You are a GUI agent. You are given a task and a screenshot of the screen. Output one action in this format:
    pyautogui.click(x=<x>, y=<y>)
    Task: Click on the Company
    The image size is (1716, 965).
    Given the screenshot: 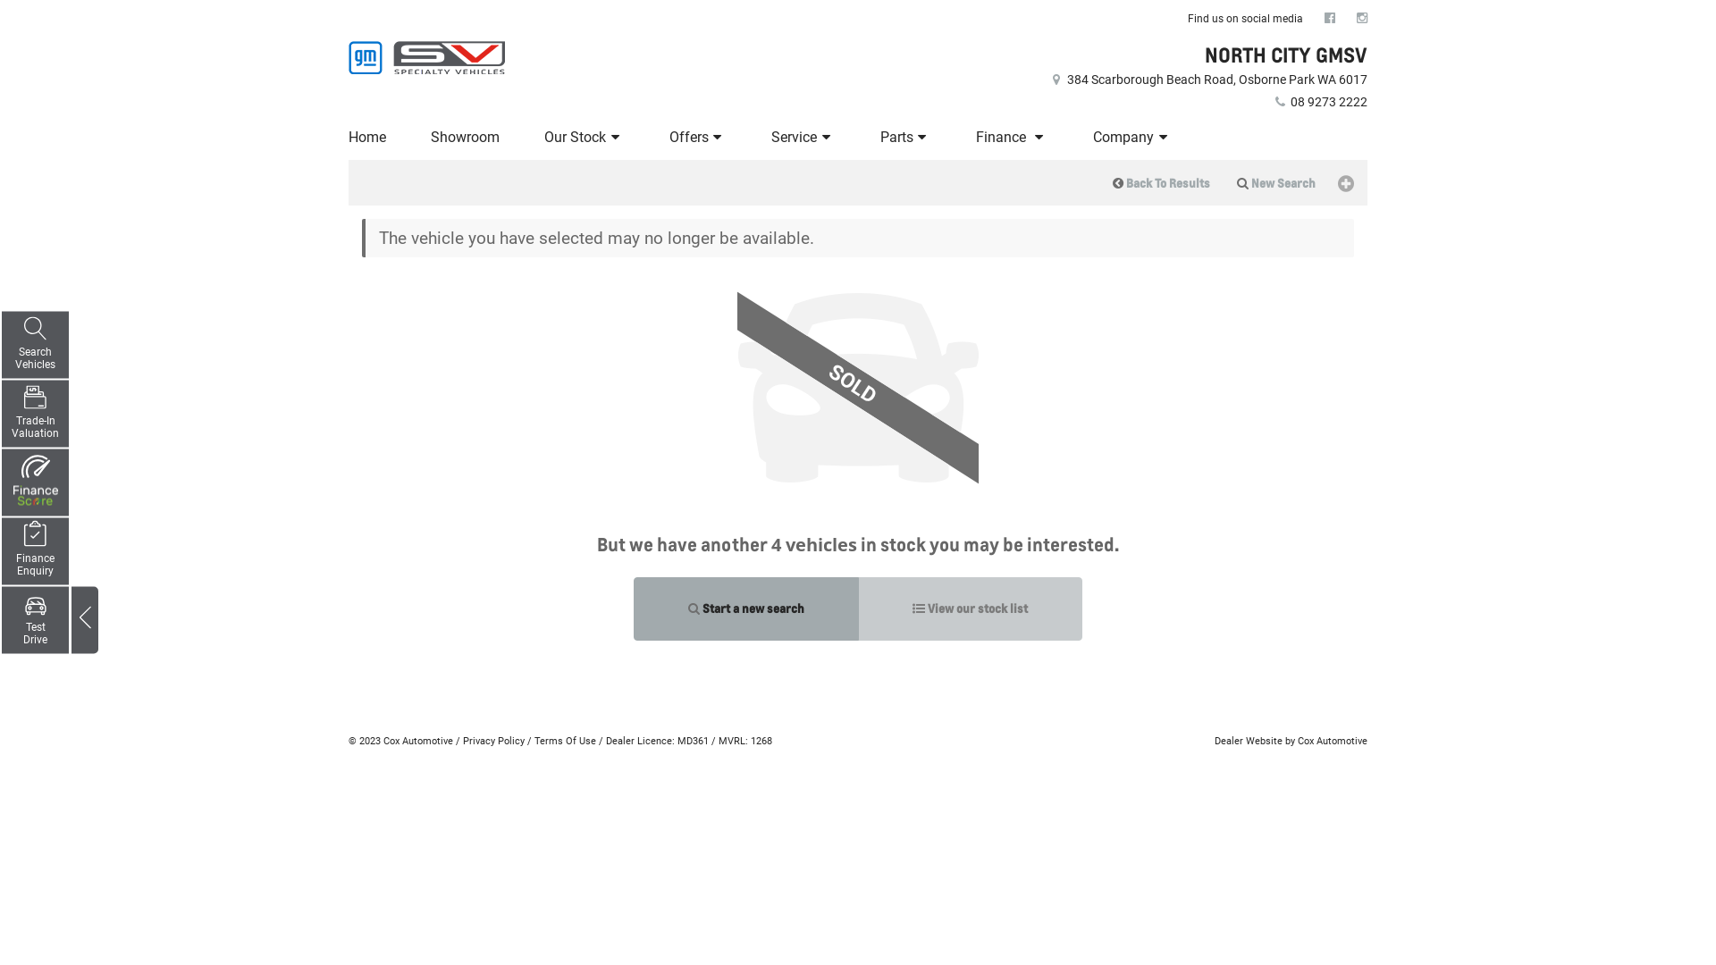 What is the action you would take?
    pyautogui.click(x=1133, y=138)
    